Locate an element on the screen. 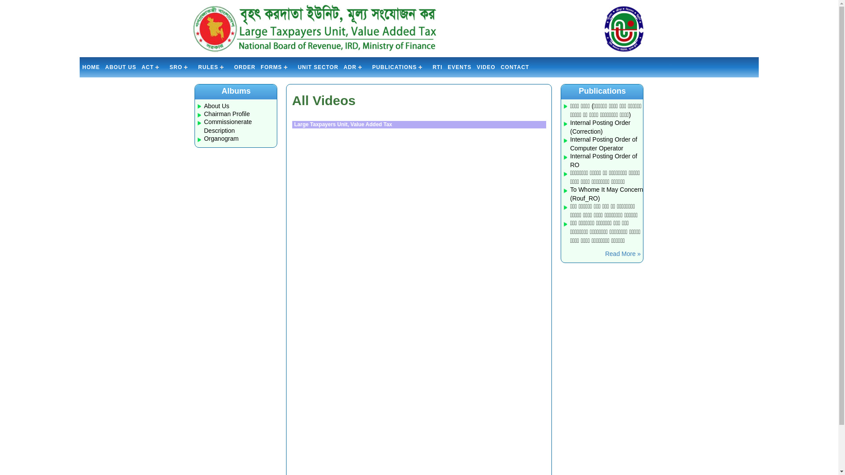 The image size is (845, 475). SRO is located at coordinates (181, 67).